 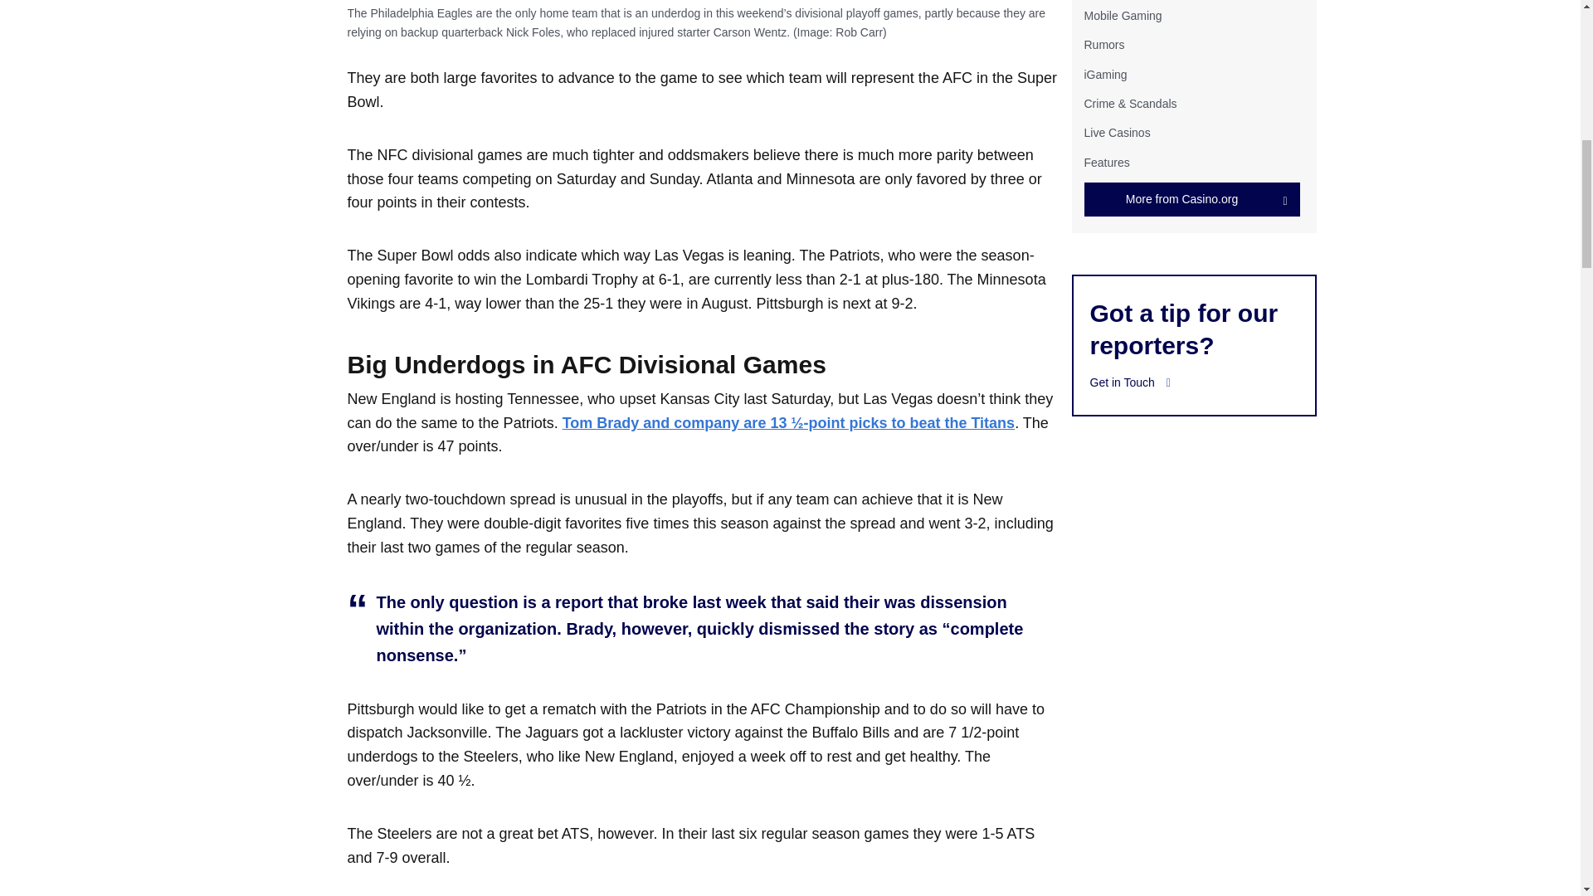 What do you see at coordinates (1122, 15) in the screenshot?
I see `Mobile Gaming` at bounding box center [1122, 15].